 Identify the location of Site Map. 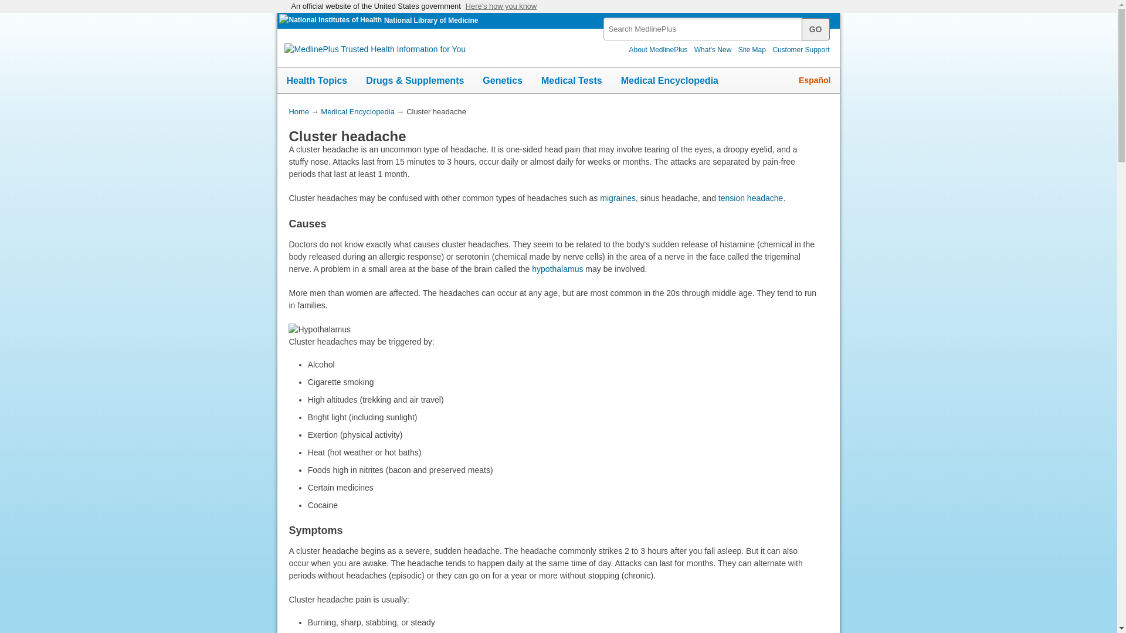
(752, 49).